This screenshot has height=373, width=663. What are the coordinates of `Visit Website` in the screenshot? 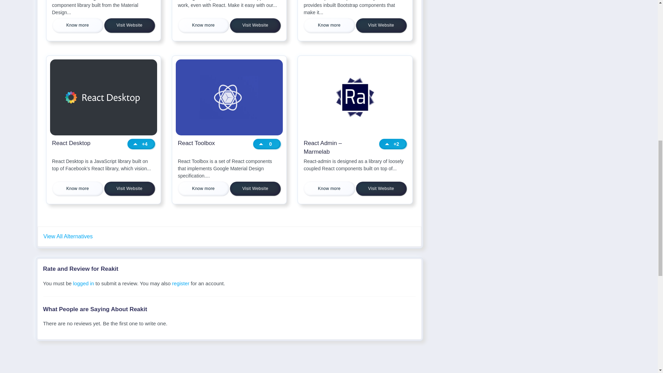 It's located at (381, 25).